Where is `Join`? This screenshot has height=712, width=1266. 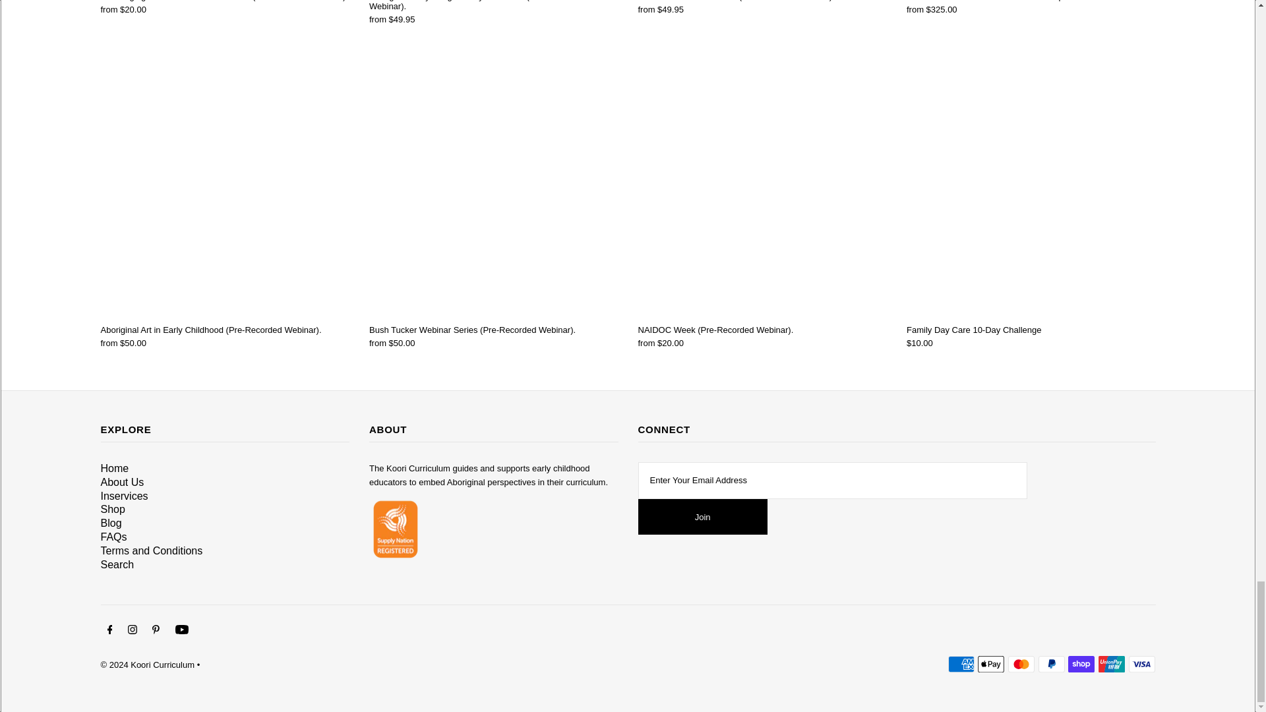 Join is located at coordinates (702, 517).